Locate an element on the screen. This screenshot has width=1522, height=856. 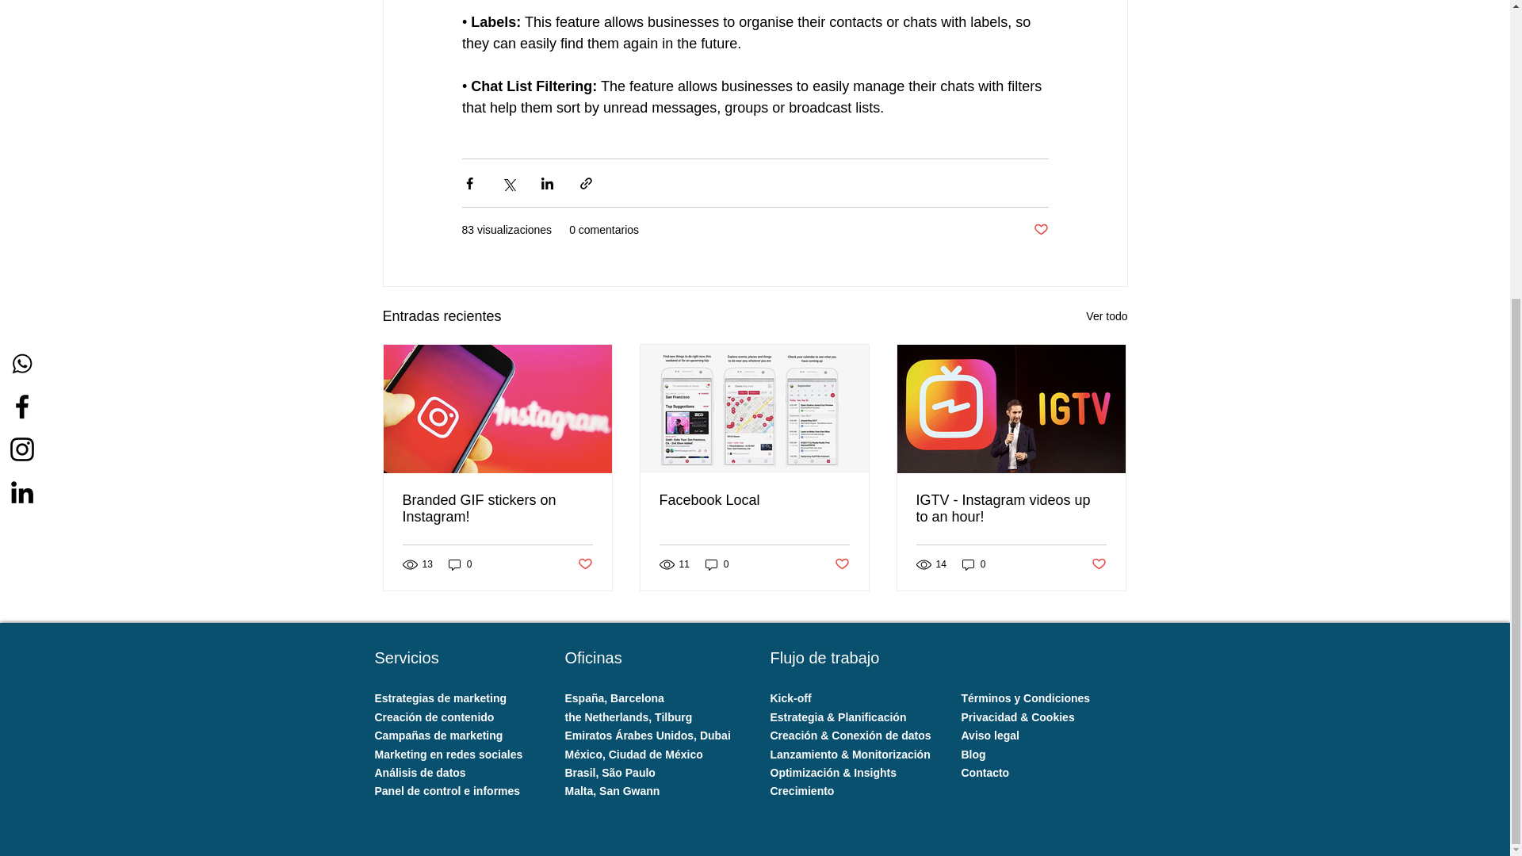
0 is located at coordinates (717, 564).